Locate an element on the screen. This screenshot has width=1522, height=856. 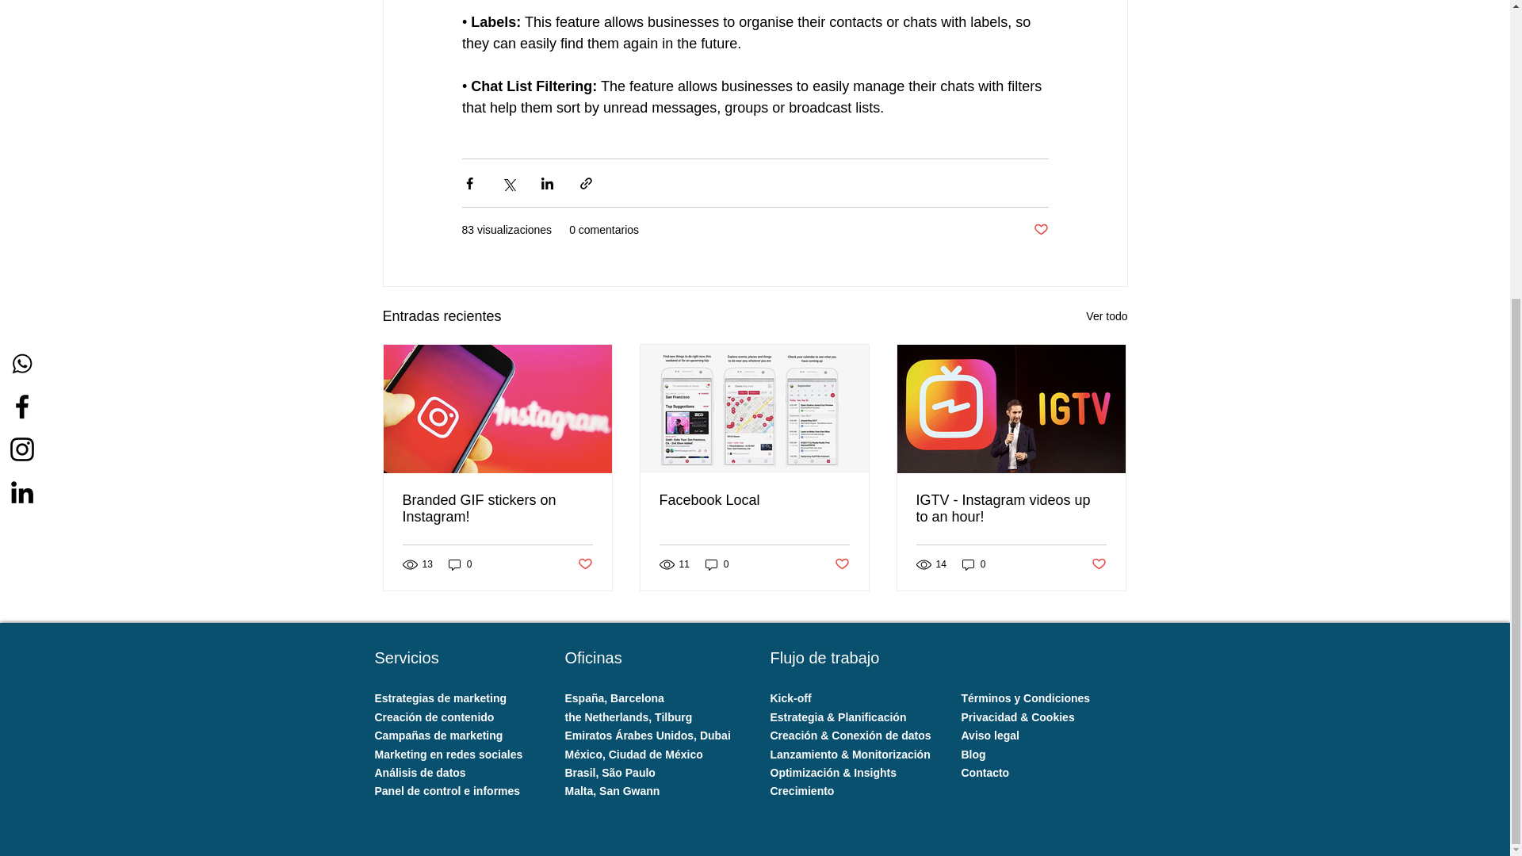
0 is located at coordinates (717, 564).